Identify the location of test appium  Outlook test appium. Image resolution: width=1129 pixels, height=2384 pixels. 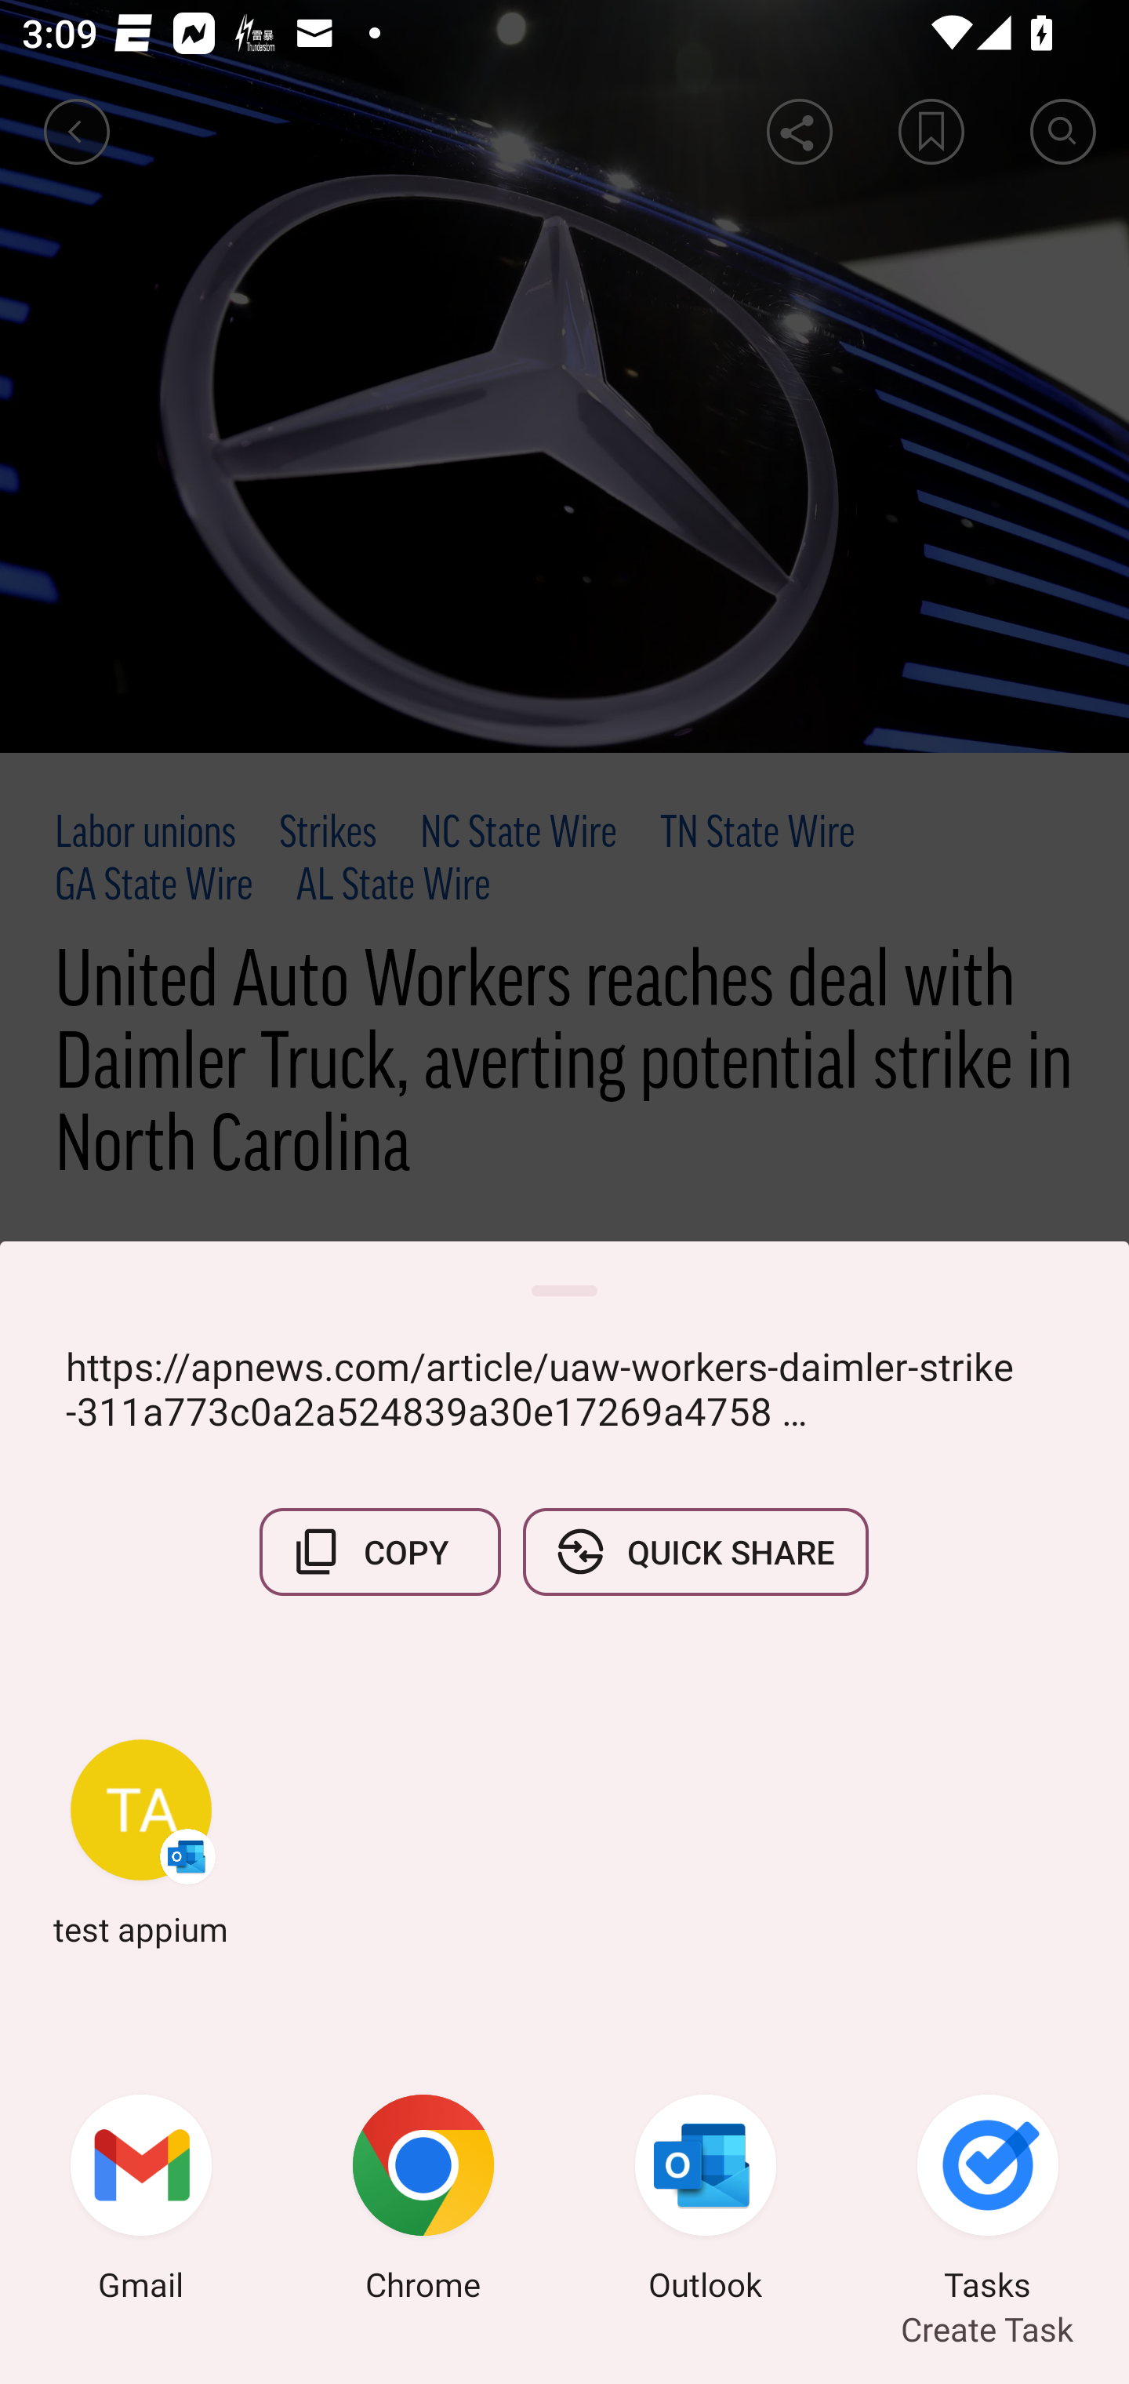
(141, 1843).